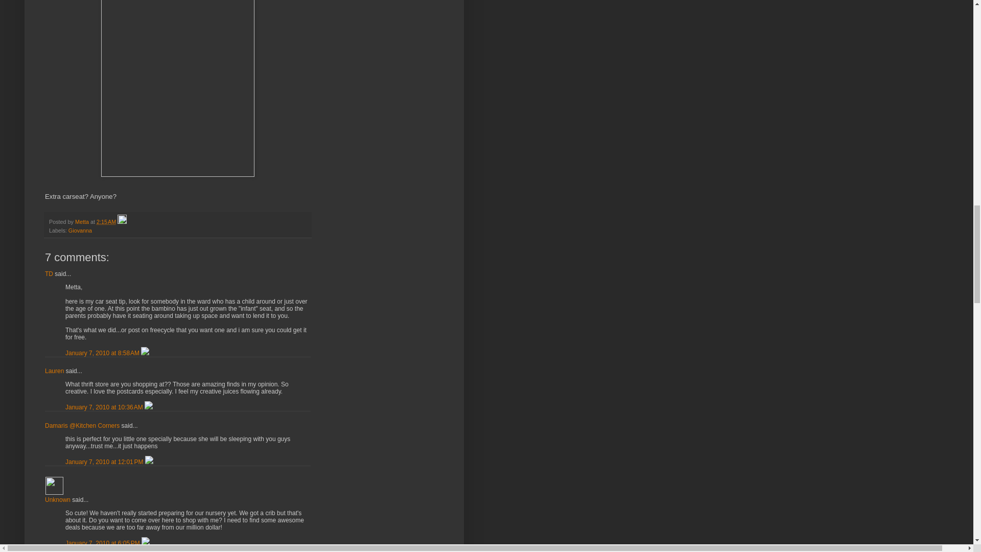 This screenshot has width=981, height=552. What do you see at coordinates (54, 371) in the screenshot?
I see `Lauren` at bounding box center [54, 371].